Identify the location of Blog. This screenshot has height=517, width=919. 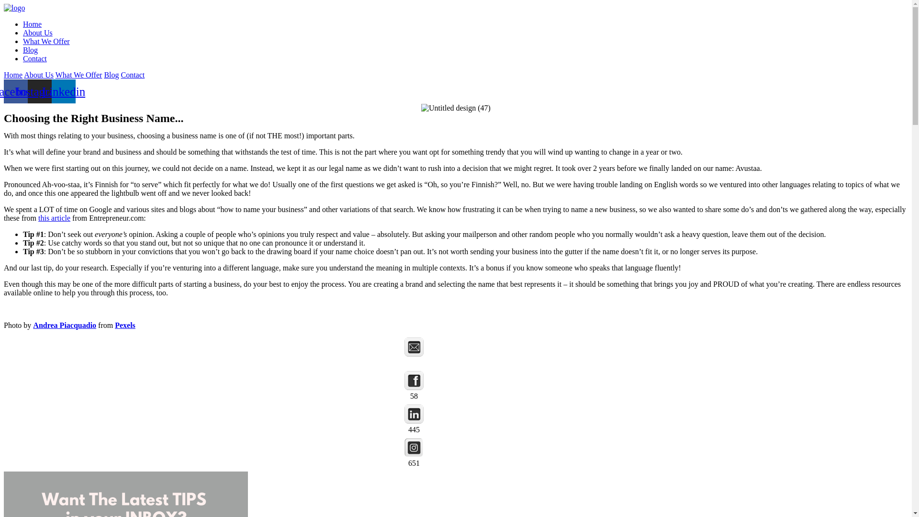
(111, 75).